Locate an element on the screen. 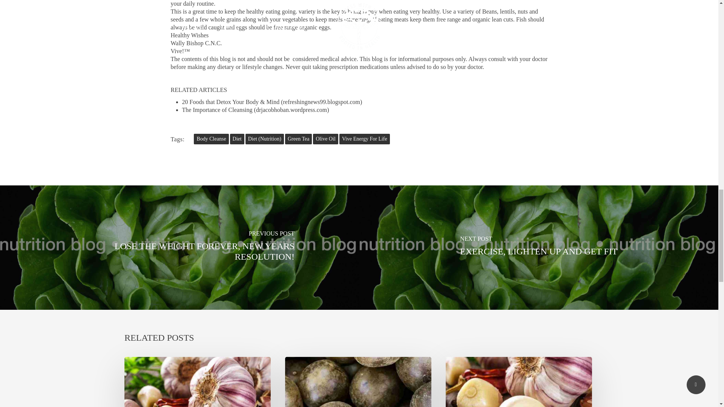 This screenshot has width=724, height=407. Vive Energy For Life is located at coordinates (365, 139).